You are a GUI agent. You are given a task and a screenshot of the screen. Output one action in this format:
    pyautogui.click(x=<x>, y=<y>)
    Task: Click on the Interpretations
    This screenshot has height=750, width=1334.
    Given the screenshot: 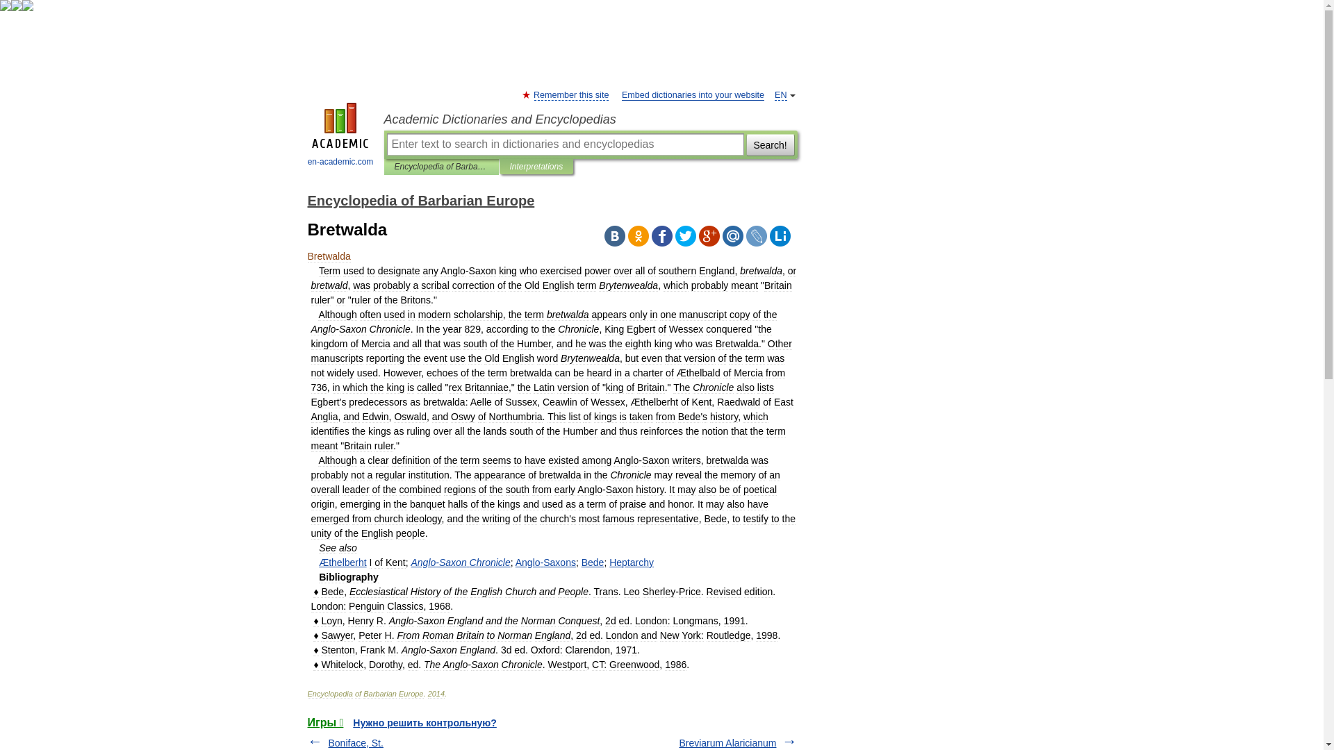 What is the action you would take?
    pyautogui.click(x=536, y=167)
    